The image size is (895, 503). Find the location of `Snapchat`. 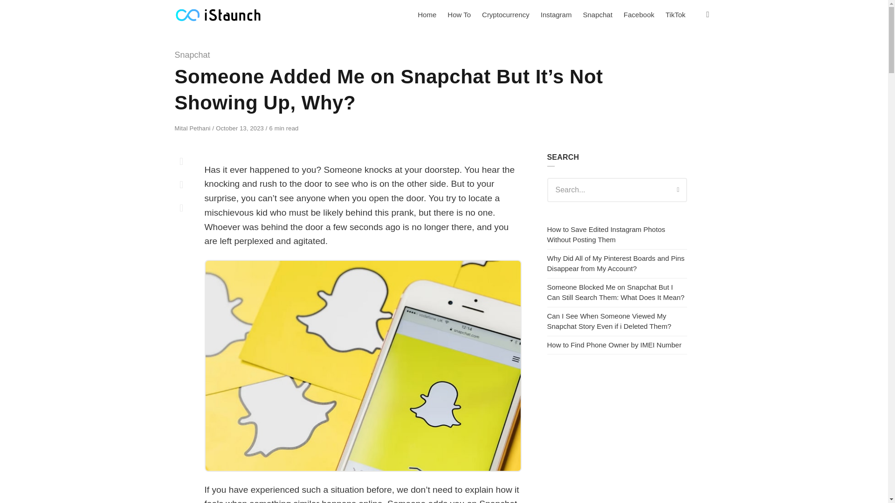

Snapchat is located at coordinates (597, 15).